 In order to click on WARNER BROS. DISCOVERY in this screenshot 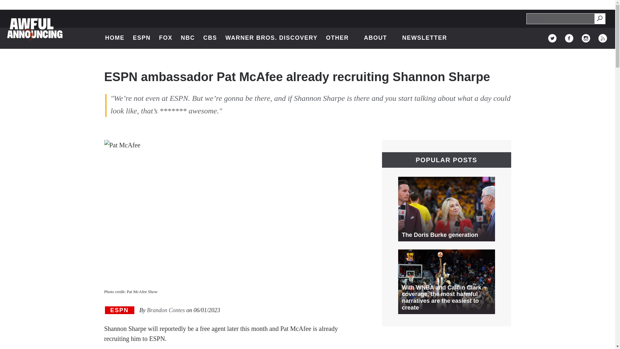, I will do `click(599, 18)`.